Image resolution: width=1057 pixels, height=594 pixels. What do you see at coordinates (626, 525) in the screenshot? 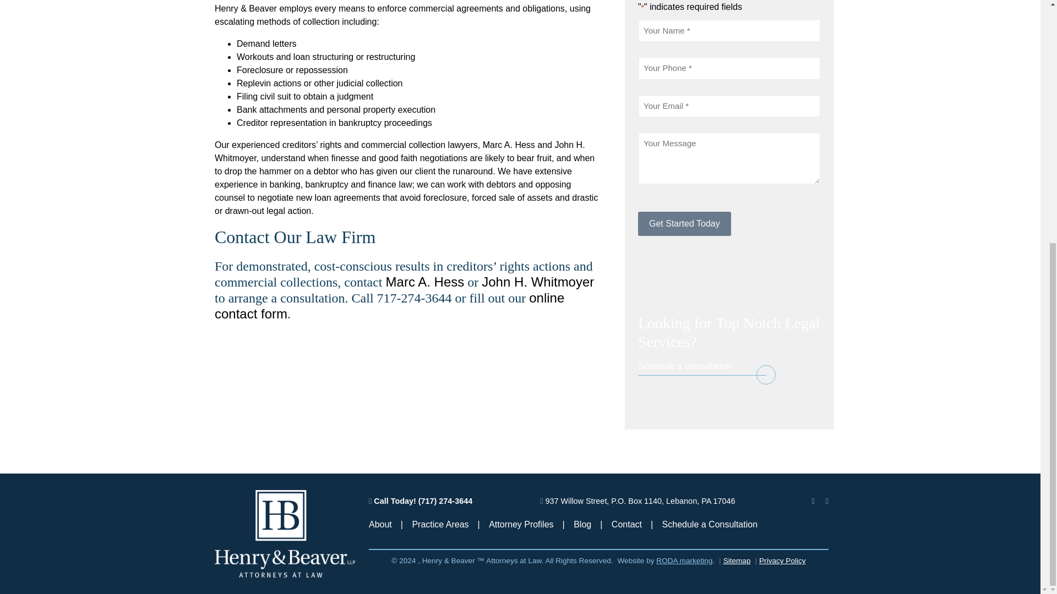
I see `Contact` at bounding box center [626, 525].